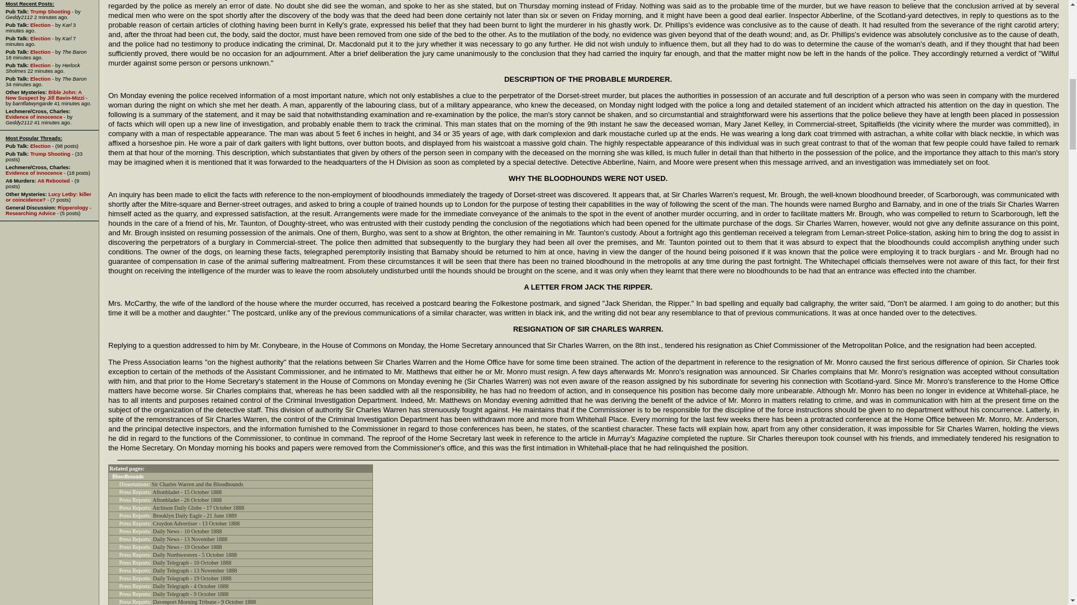 Image resolution: width=1077 pixels, height=605 pixels. What do you see at coordinates (40, 146) in the screenshot?
I see `Election` at bounding box center [40, 146].